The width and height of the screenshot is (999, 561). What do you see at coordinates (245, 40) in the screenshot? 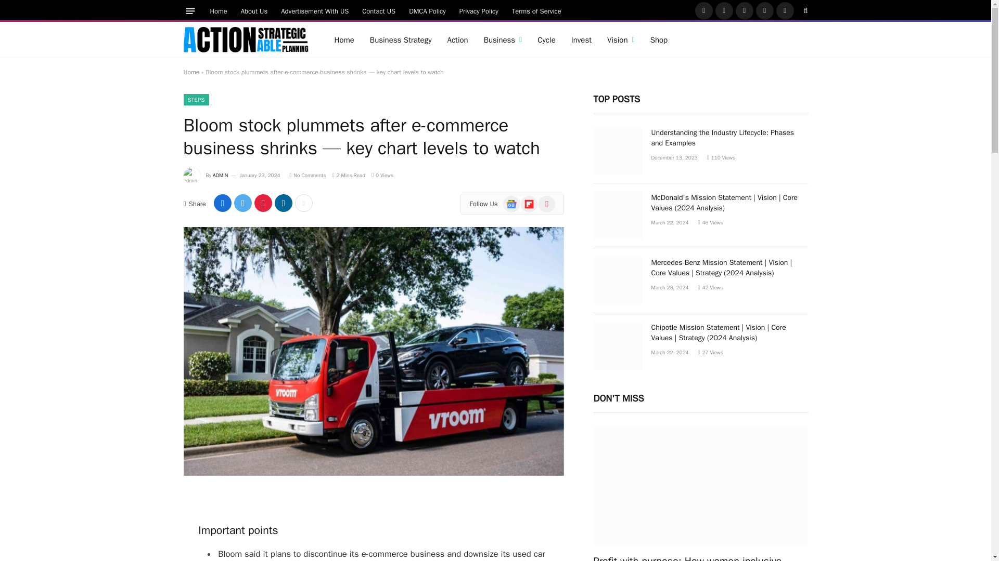
I see `Actionable Strategic Planning` at bounding box center [245, 40].